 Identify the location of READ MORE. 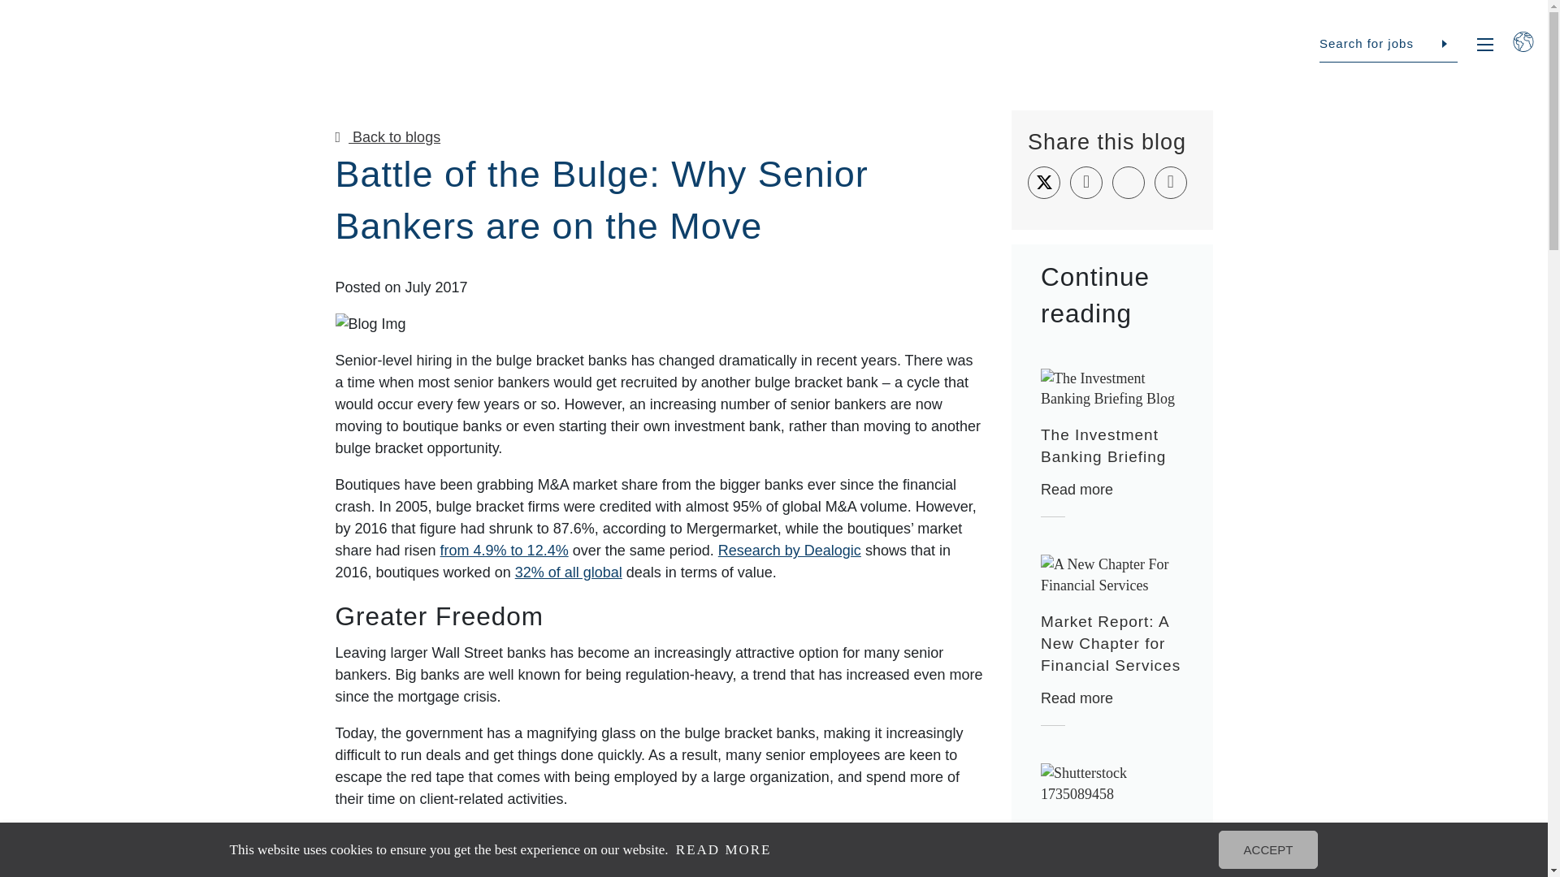
(739, 849).